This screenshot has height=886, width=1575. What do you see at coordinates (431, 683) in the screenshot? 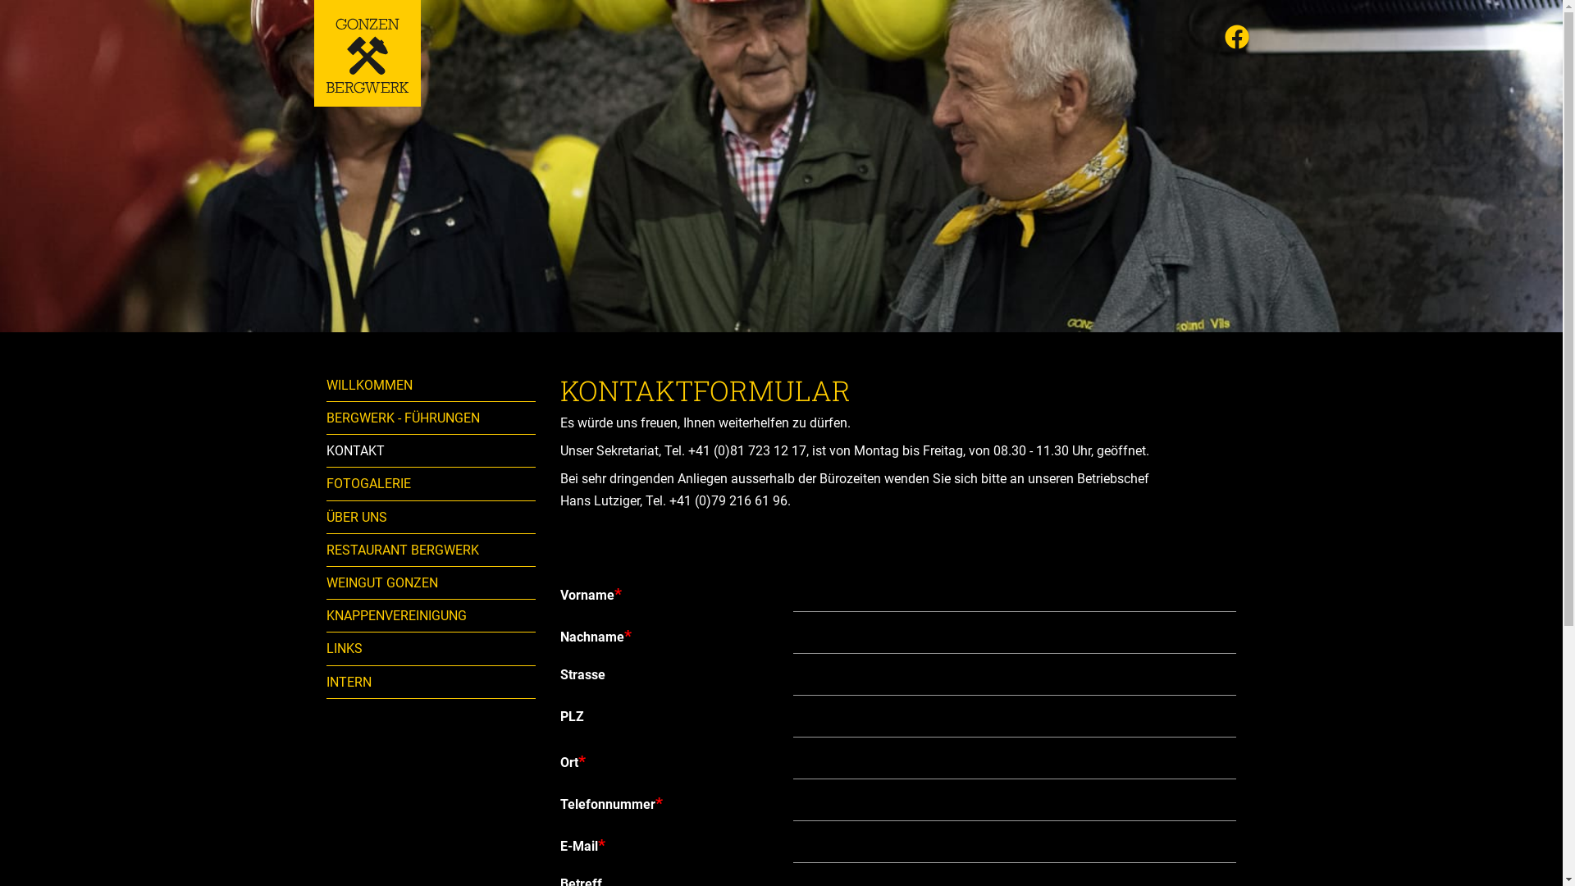
I see `INTERN` at bounding box center [431, 683].